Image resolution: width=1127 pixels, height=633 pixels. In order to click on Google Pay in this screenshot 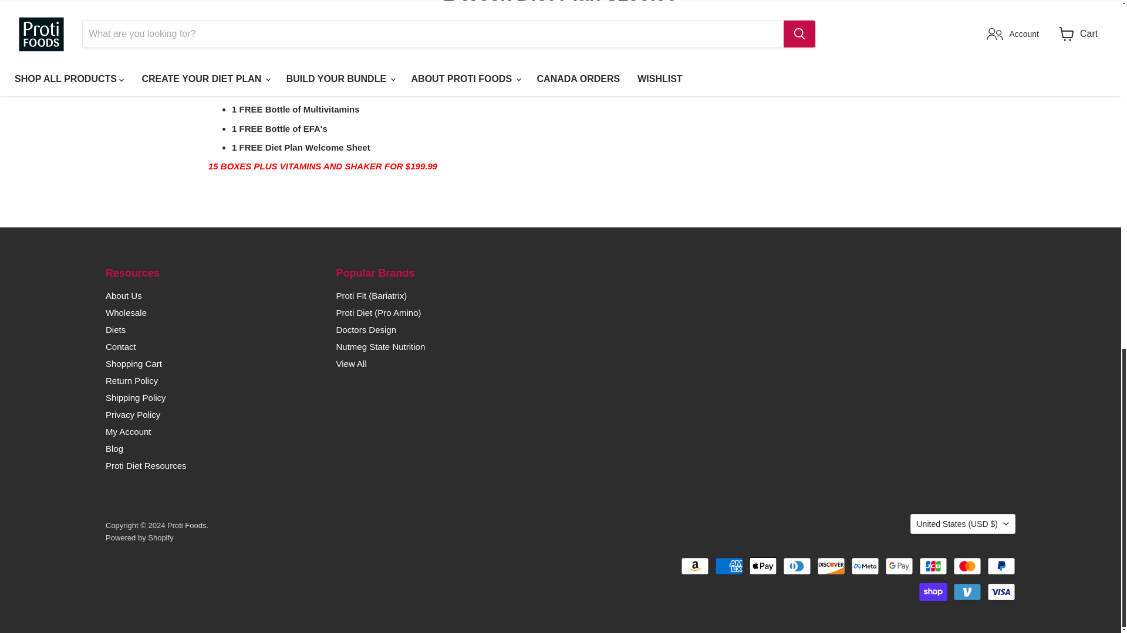, I will do `click(899, 566)`.